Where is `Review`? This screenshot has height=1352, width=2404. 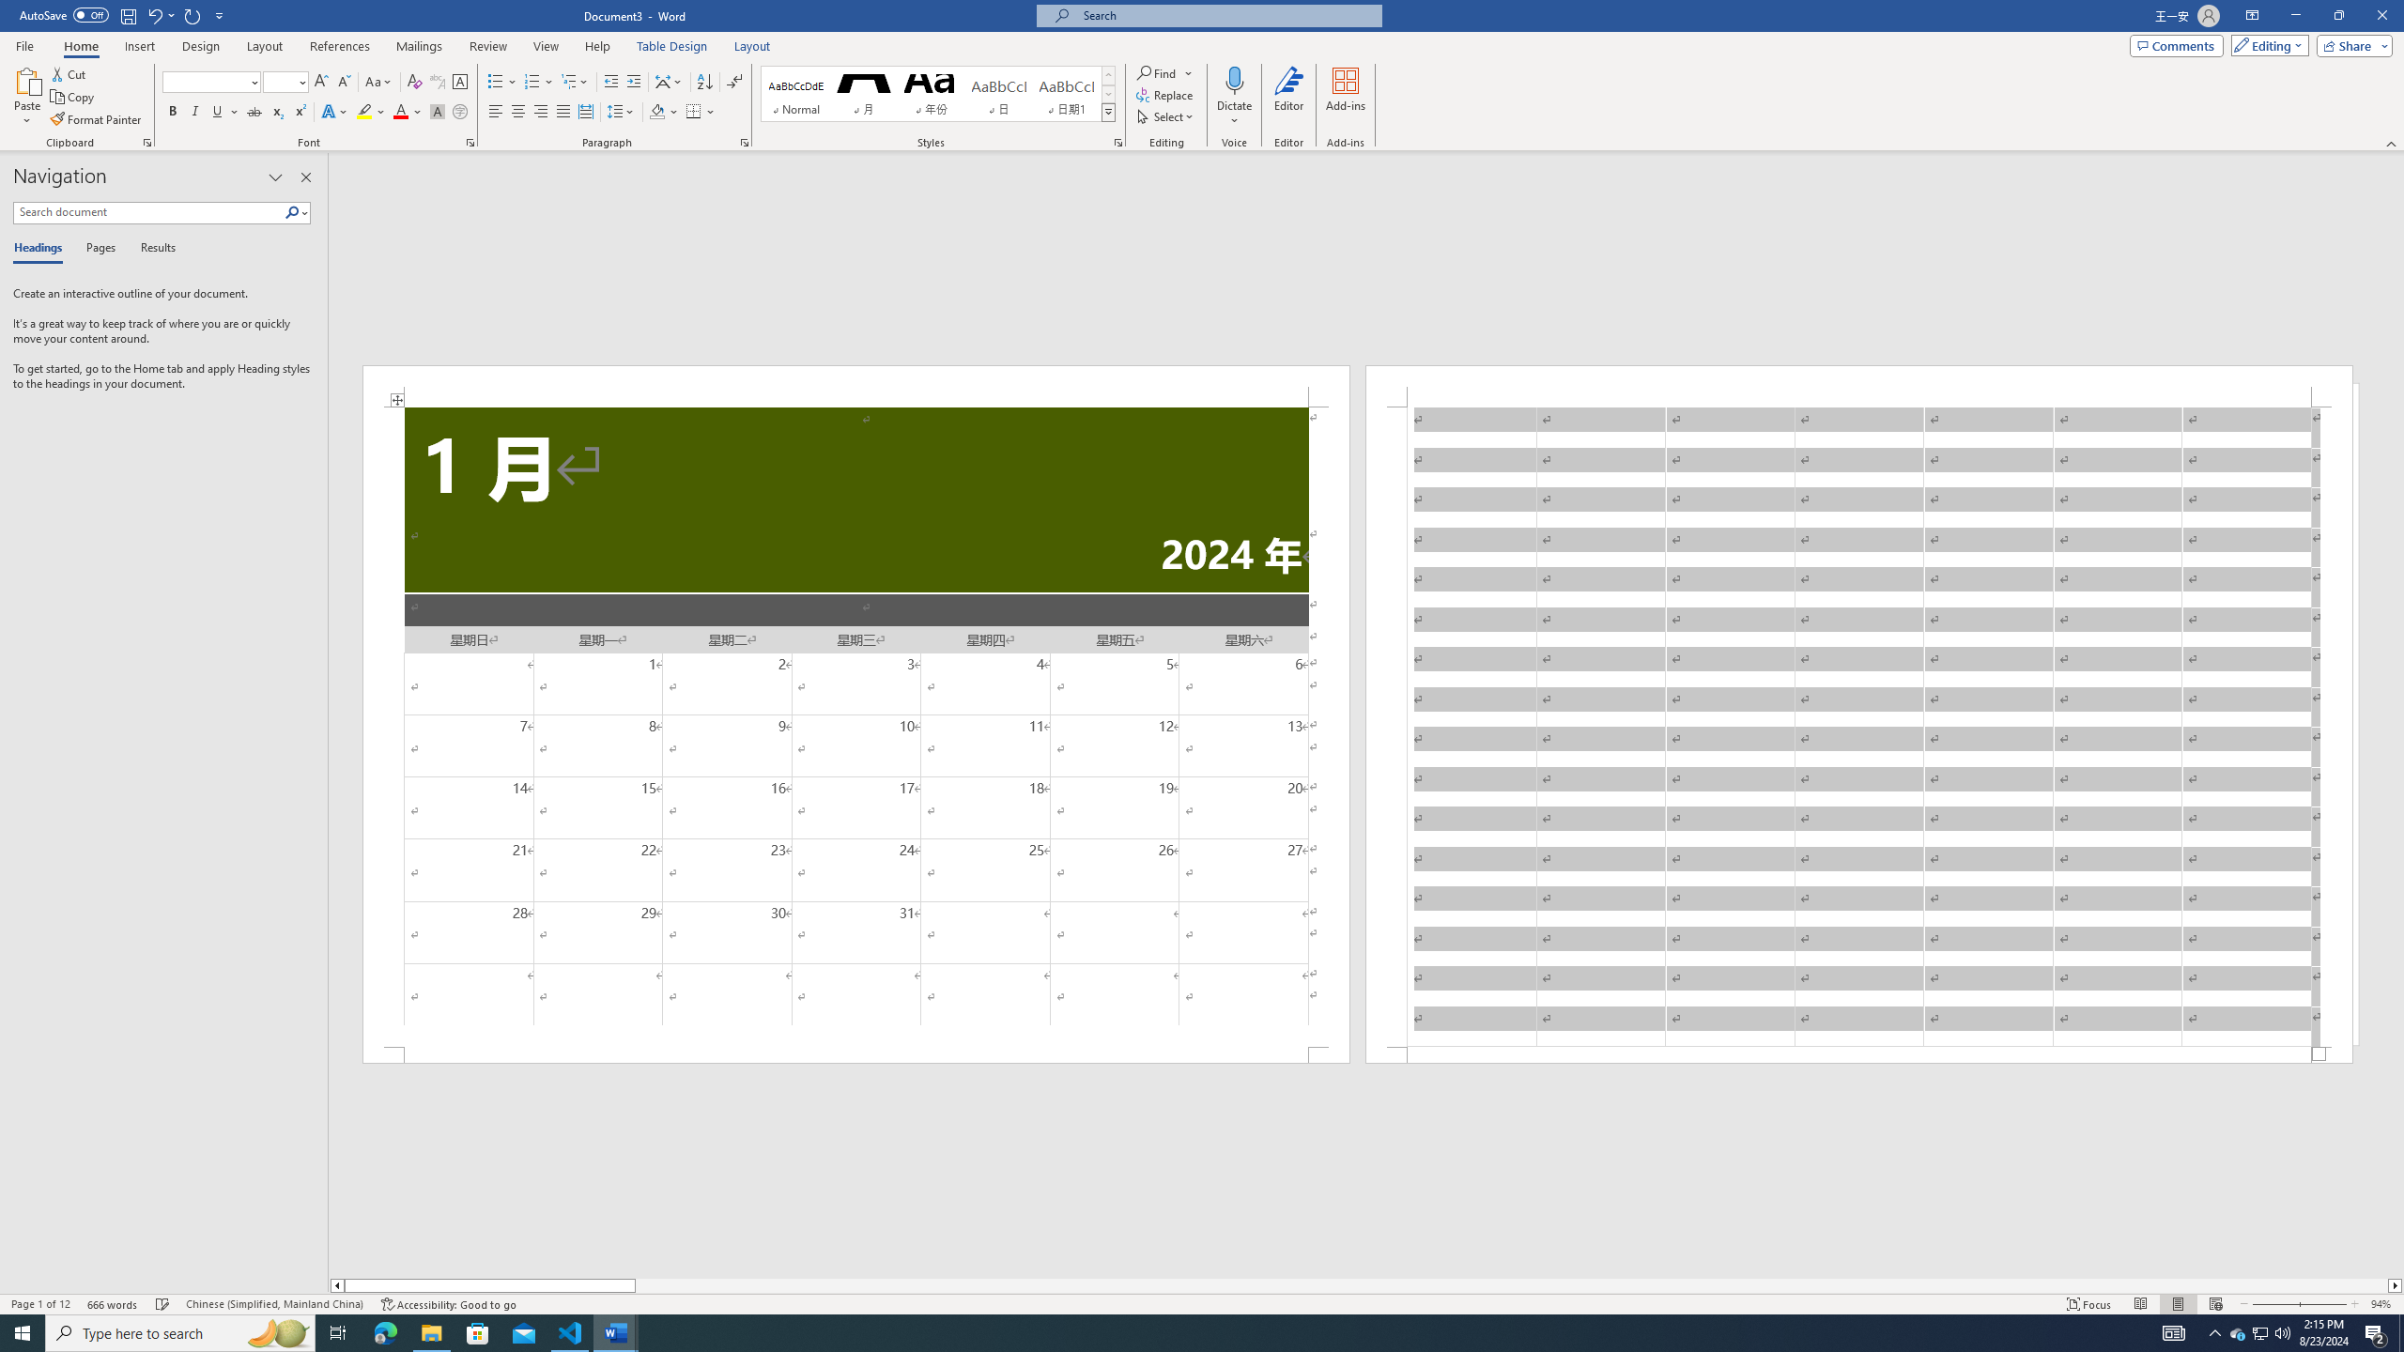
Review is located at coordinates (487, 46).